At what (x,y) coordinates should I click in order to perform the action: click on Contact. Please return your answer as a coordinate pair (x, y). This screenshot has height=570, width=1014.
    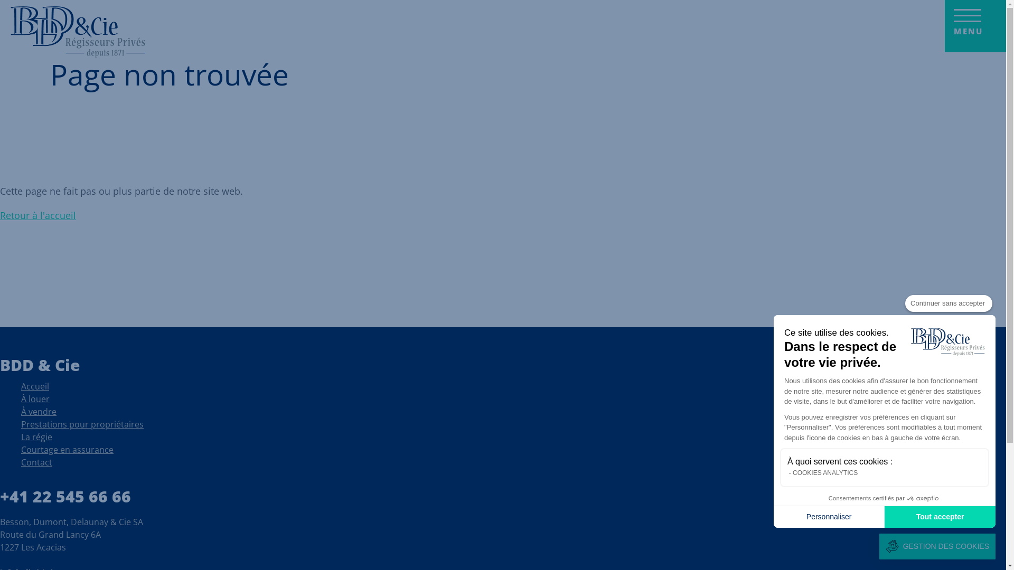
    Looking at the image, I should click on (37, 464).